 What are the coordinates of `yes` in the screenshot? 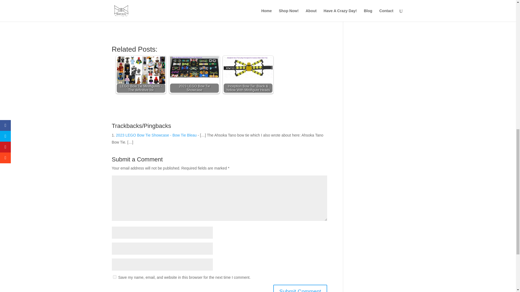 It's located at (114, 277).